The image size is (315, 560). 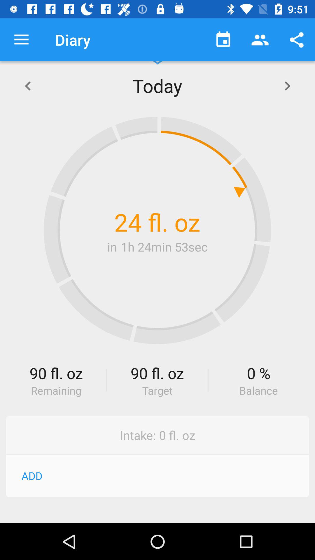 I want to click on open item to the left of the today item, so click(x=27, y=86).